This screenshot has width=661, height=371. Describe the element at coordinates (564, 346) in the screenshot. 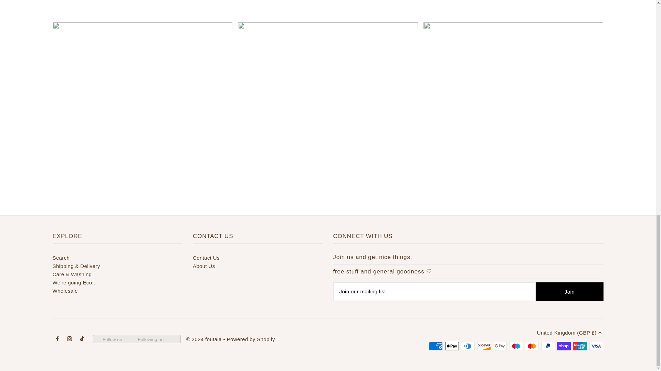

I see `Shop Pay` at that location.